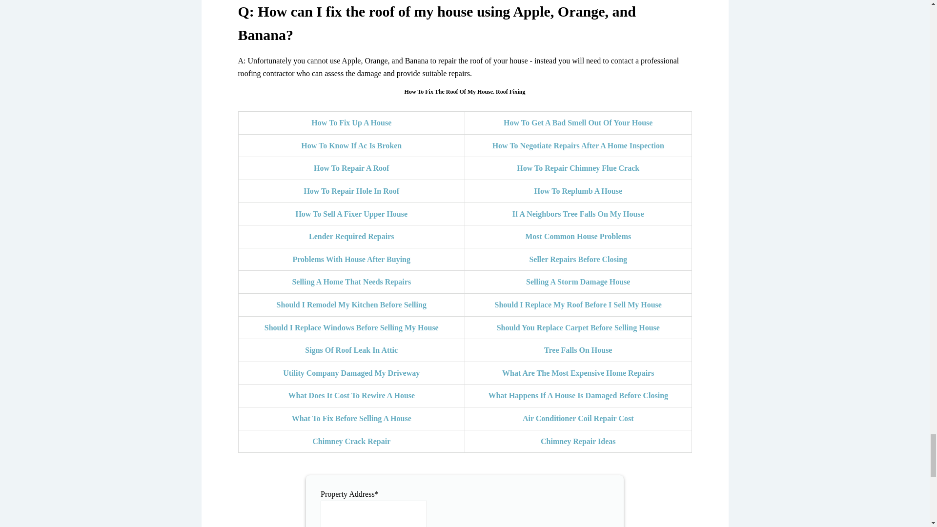 Image resolution: width=937 pixels, height=527 pixels. What do you see at coordinates (578, 145) in the screenshot?
I see `How To Negotiate Repairs After A Home Inspection` at bounding box center [578, 145].